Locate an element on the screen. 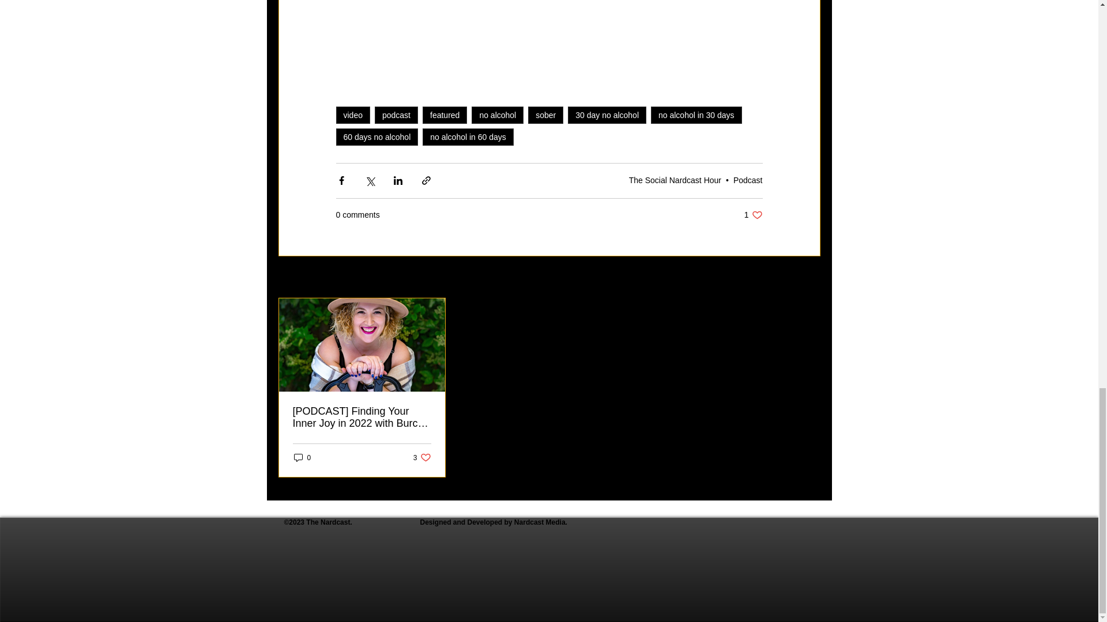  See All is located at coordinates (607, 114).